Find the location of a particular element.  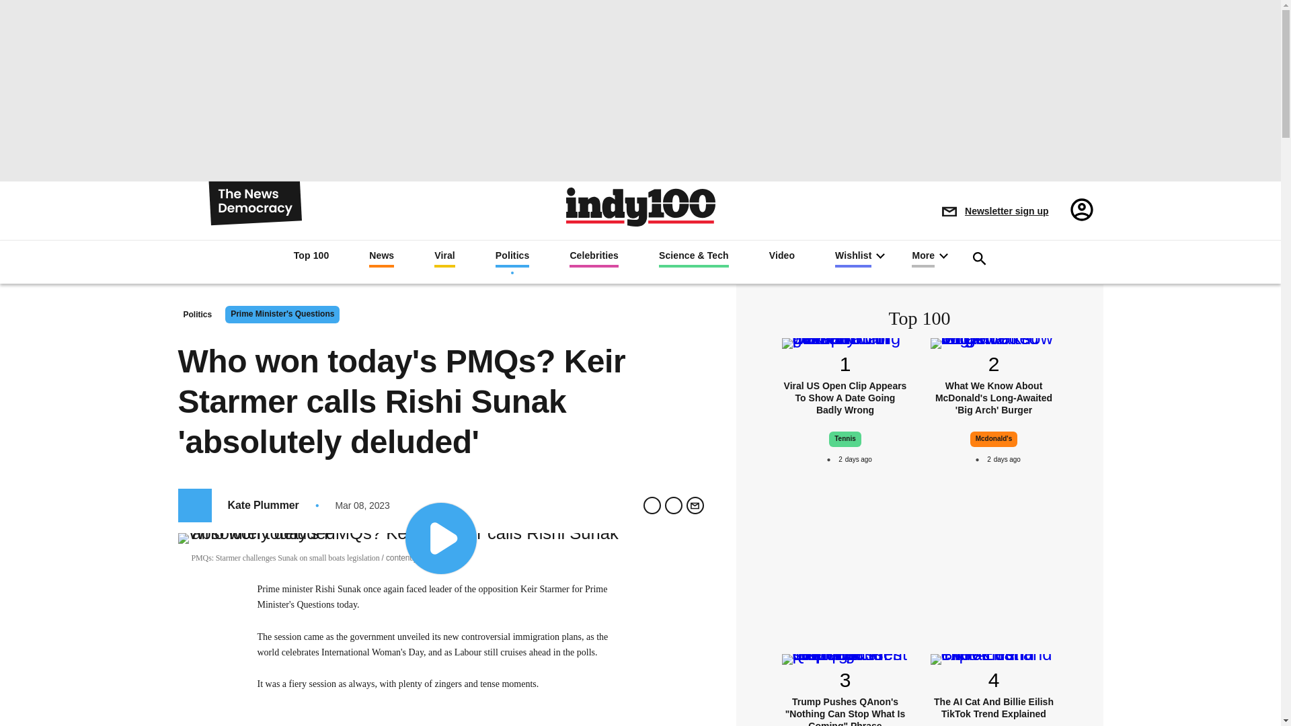

News is located at coordinates (381, 258).